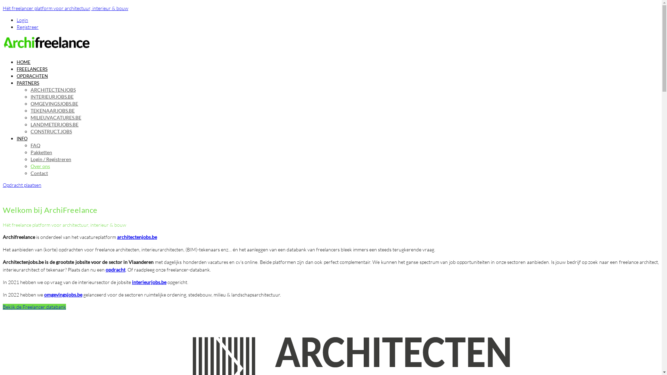  Describe the element at coordinates (53, 90) in the screenshot. I see `ARCHITECTENJOBS` at that location.